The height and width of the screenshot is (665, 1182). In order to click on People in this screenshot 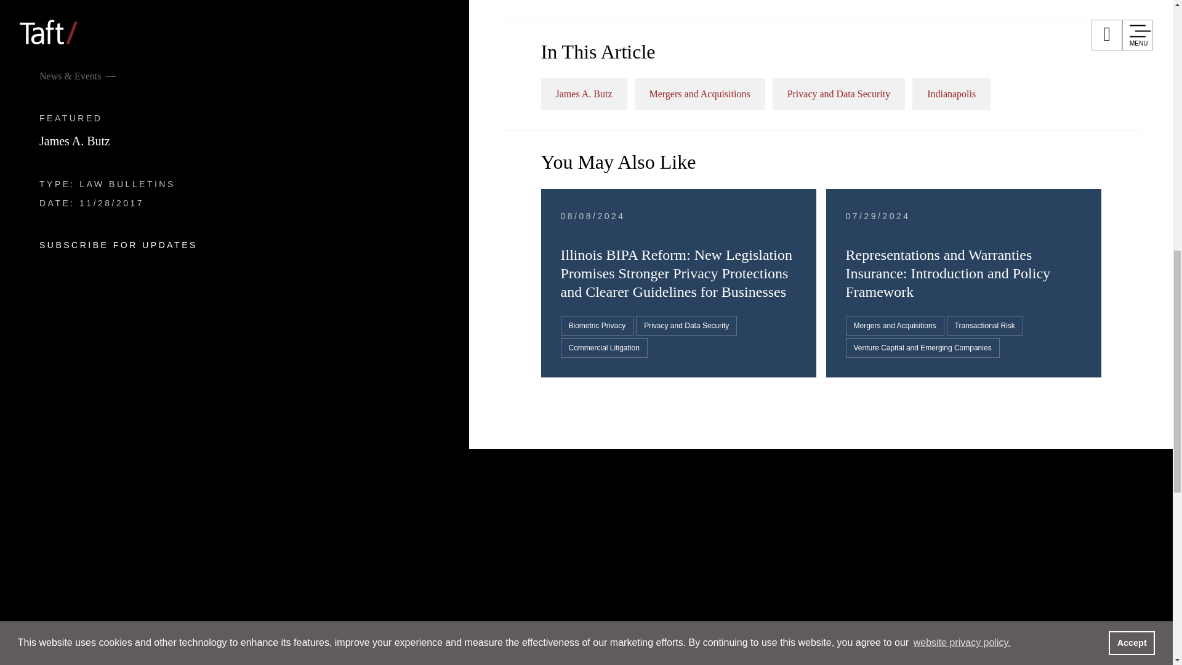, I will do `click(105, 143)`.